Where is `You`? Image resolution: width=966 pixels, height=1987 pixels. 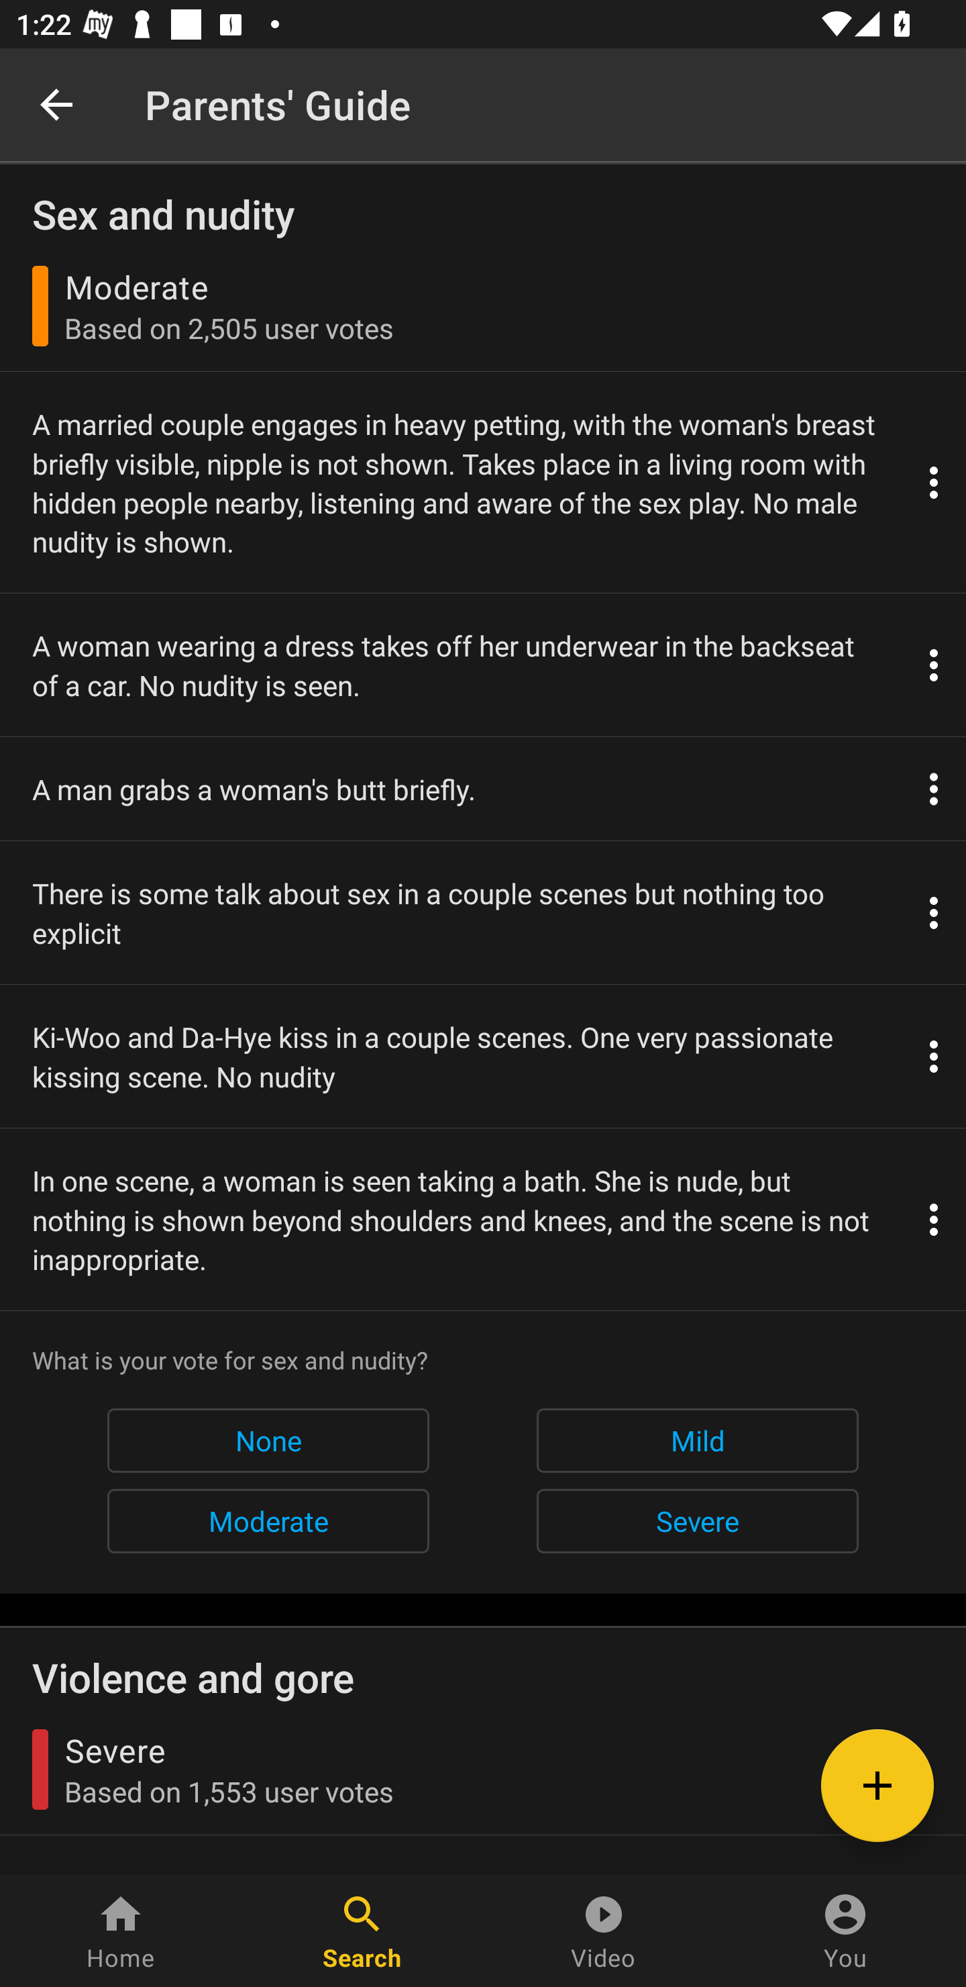 You is located at coordinates (845, 1931).